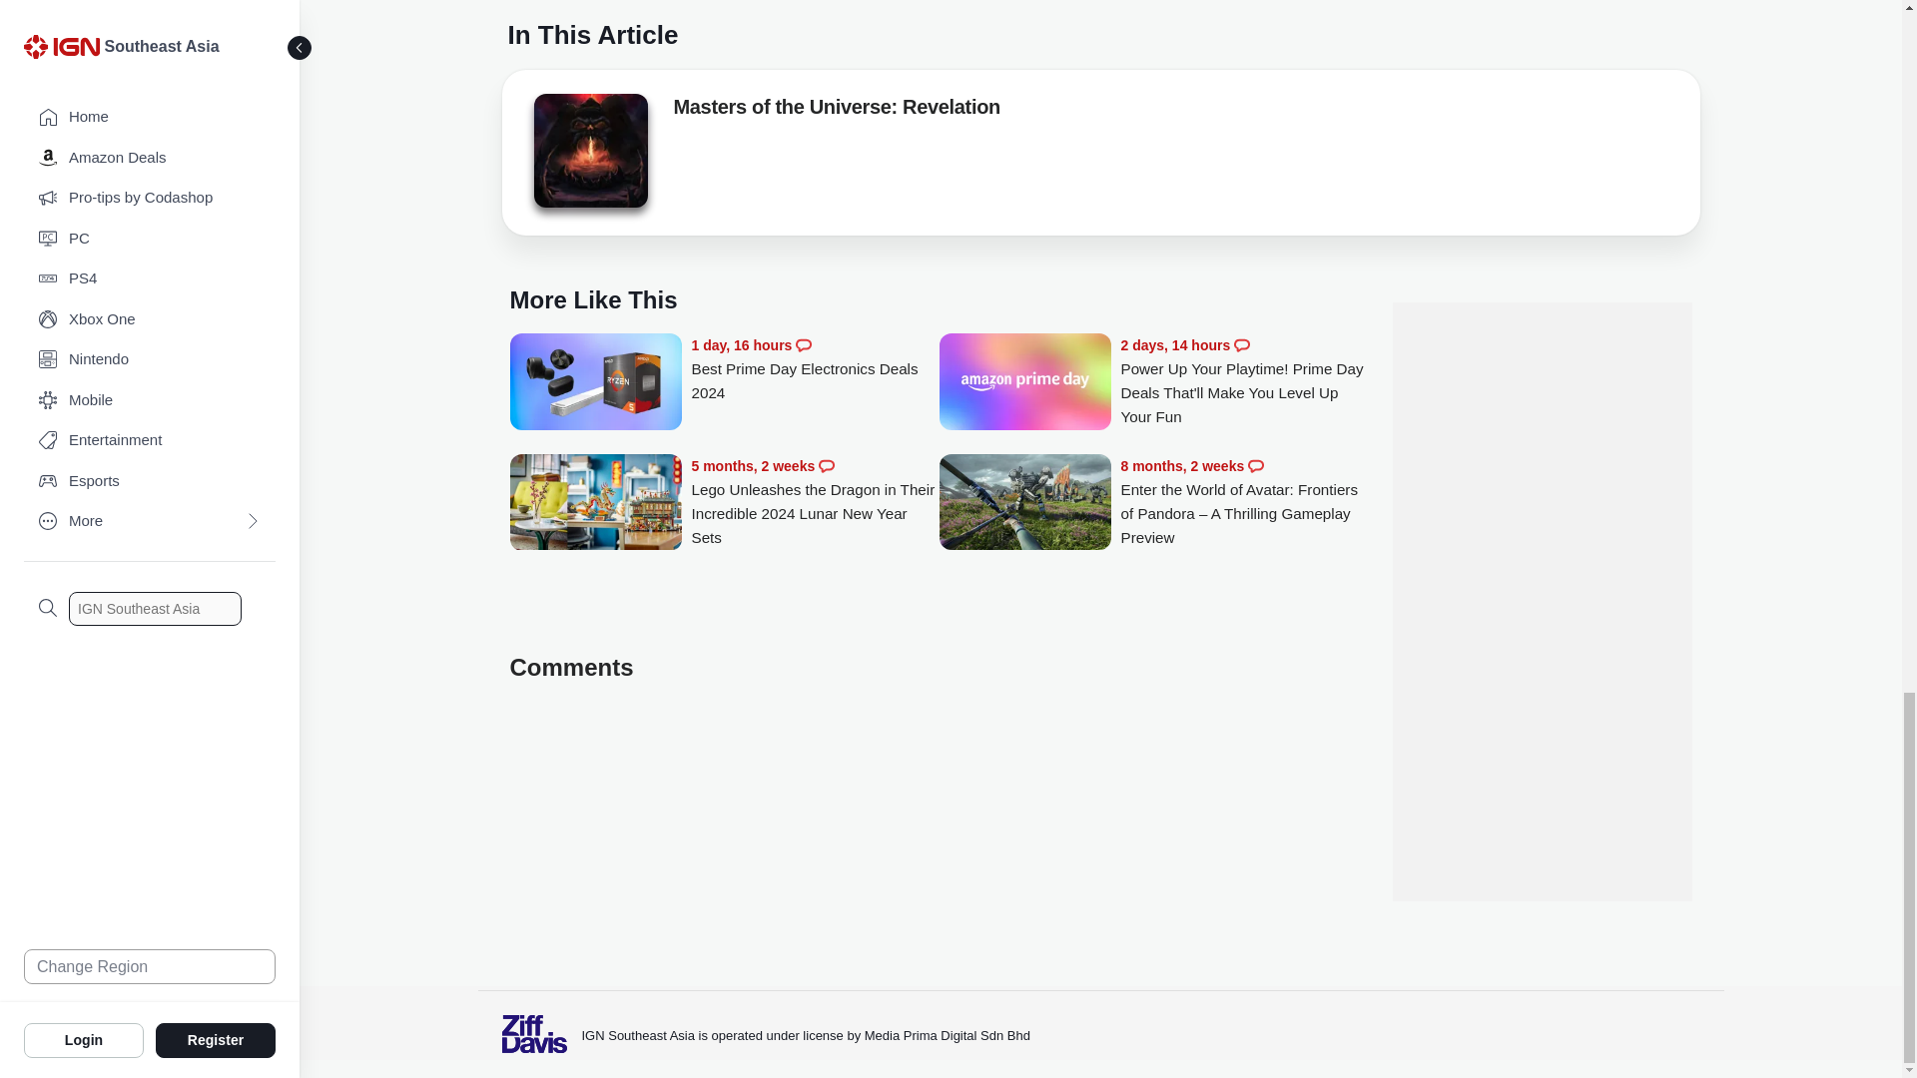 This screenshot has width=1917, height=1078. What do you see at coordinates (1242, 345) in the screenshot?
I see `Comments` at bounding box center [1242, 345].